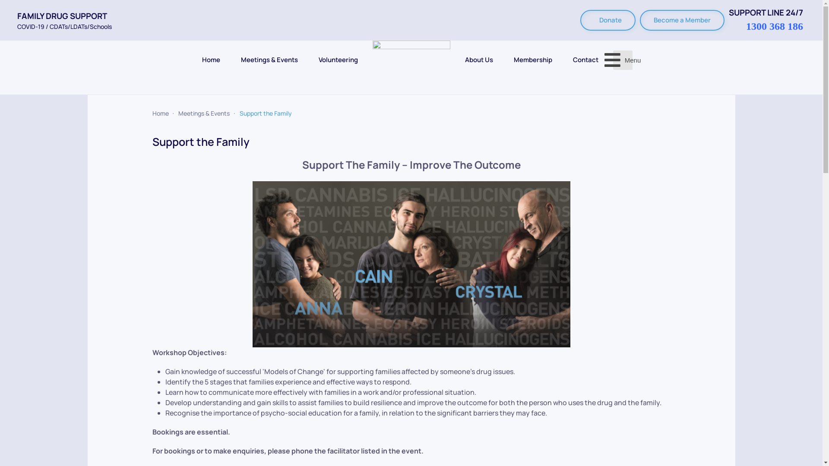  Describe the element at coordinates (775, 26) in the screenshot. I see `1300 368 186` at that location.